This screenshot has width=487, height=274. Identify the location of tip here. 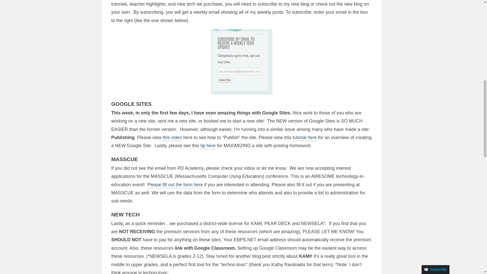
(208, 146).